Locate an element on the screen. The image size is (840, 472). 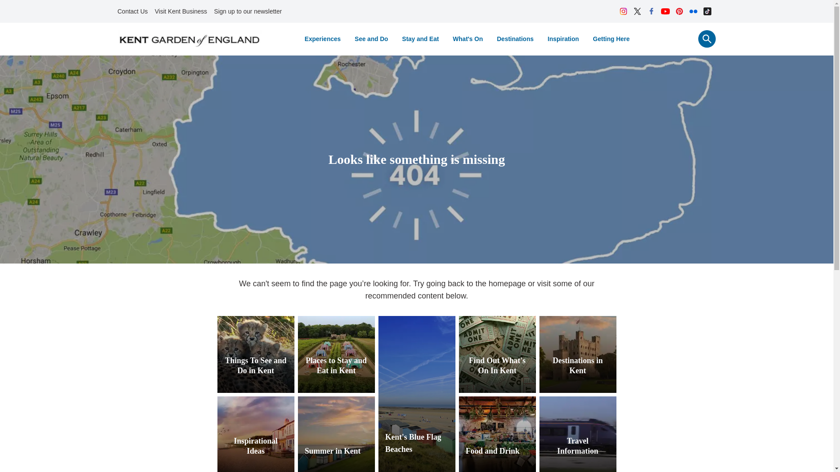
Experiences is located at coordinates (322, 38).